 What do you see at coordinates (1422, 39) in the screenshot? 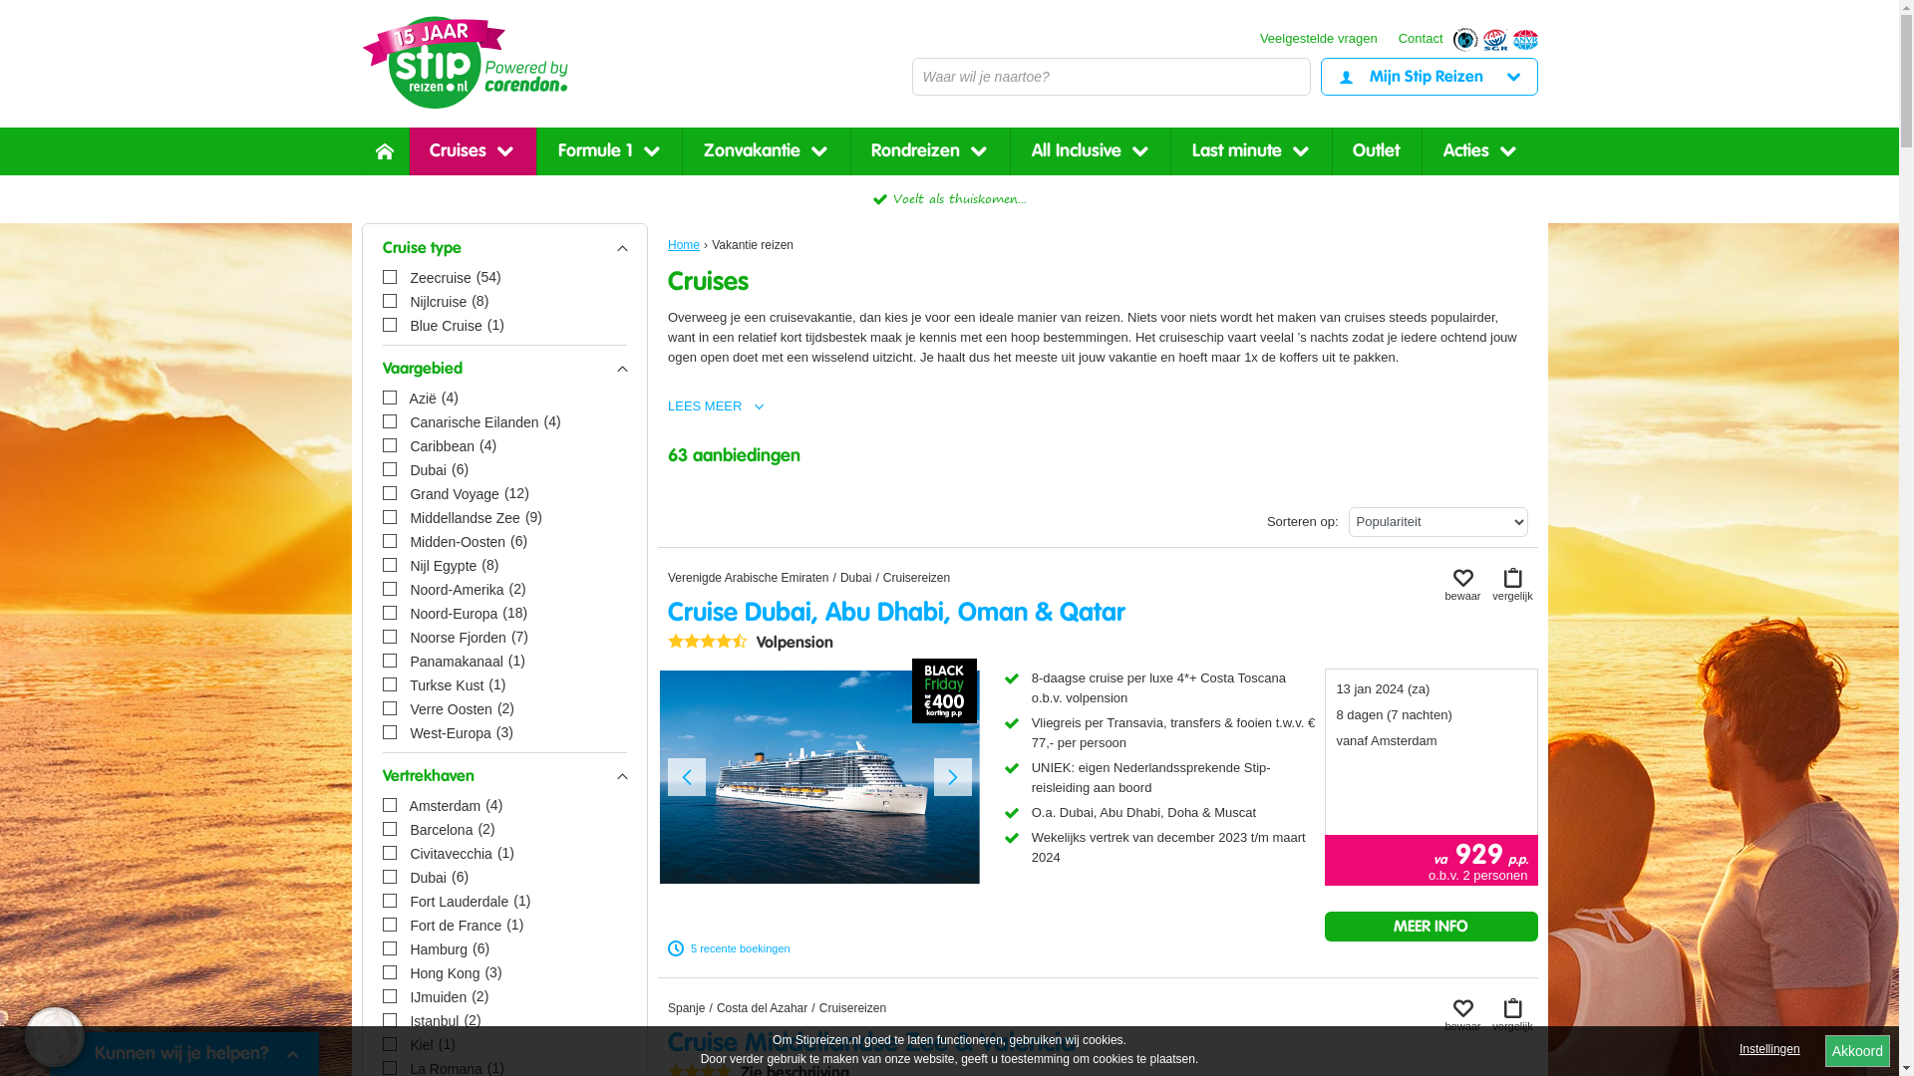
I see `Contact` at bounding box center [1422, 39].